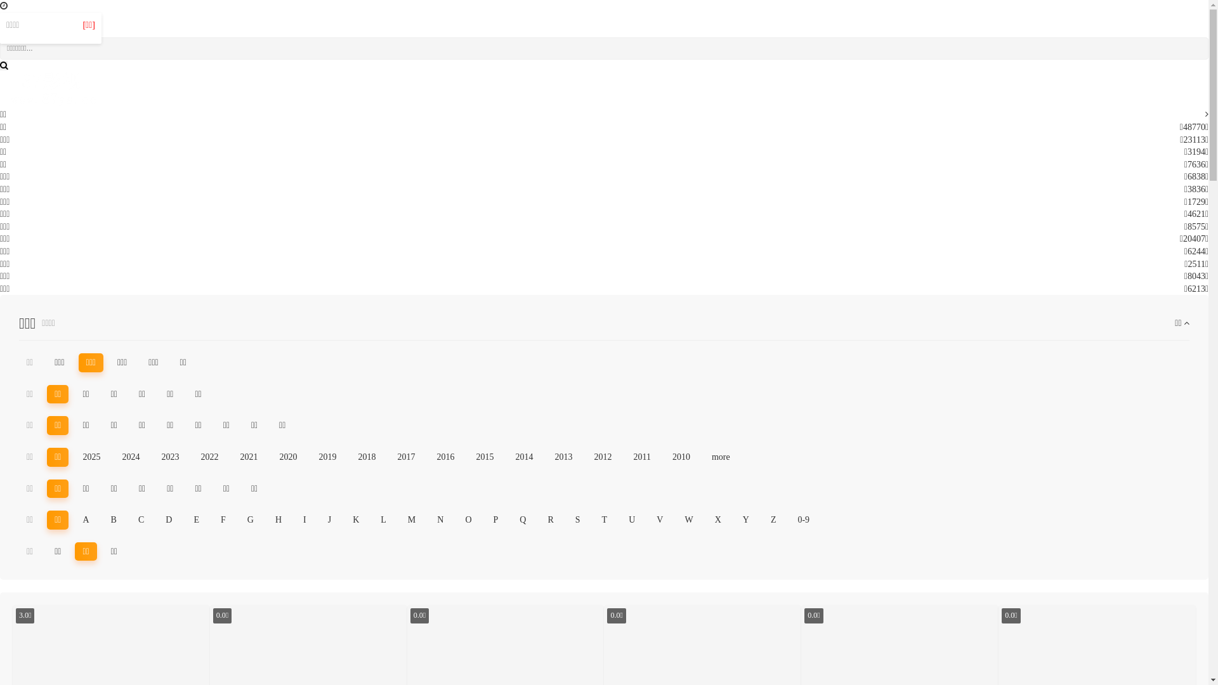  What do you see at coordinates (304, 520) in the screenshot?
I see `I` at bounding box center [304, 520].